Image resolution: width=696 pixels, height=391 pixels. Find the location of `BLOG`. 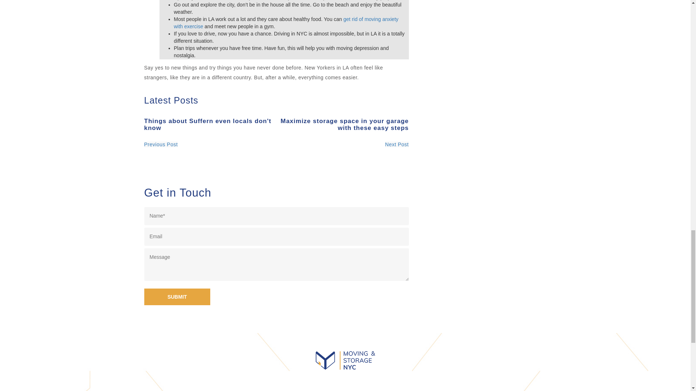

BLOG is located at coordinates (362, 390).